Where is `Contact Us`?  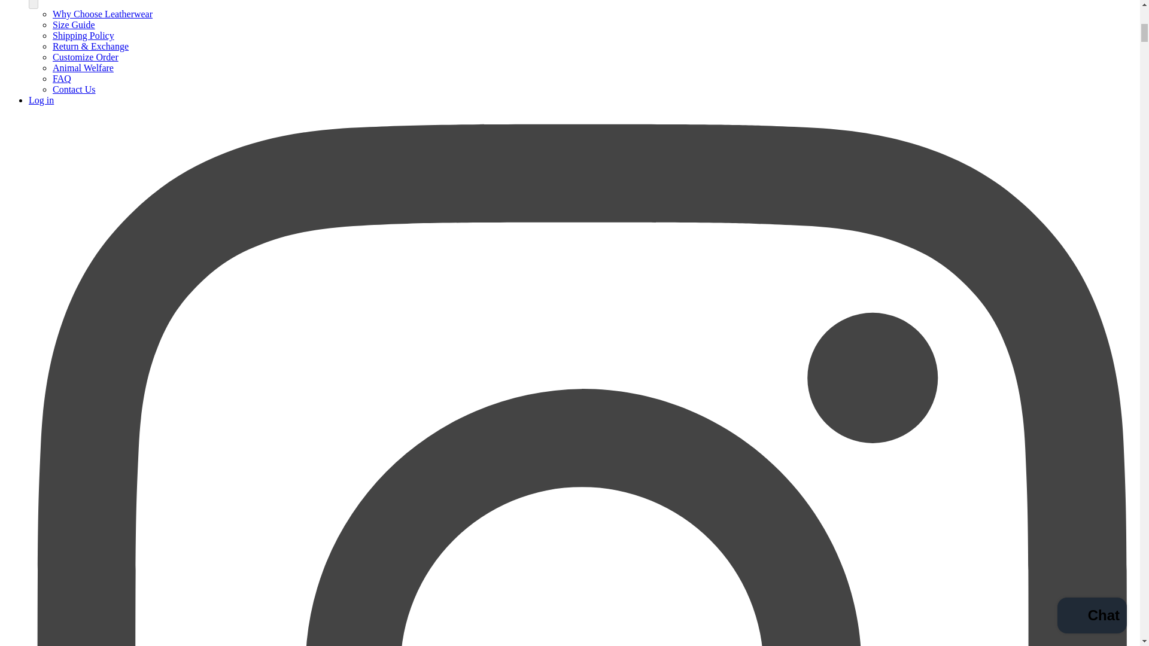
Contact Us is located at coordinates (74, 89).